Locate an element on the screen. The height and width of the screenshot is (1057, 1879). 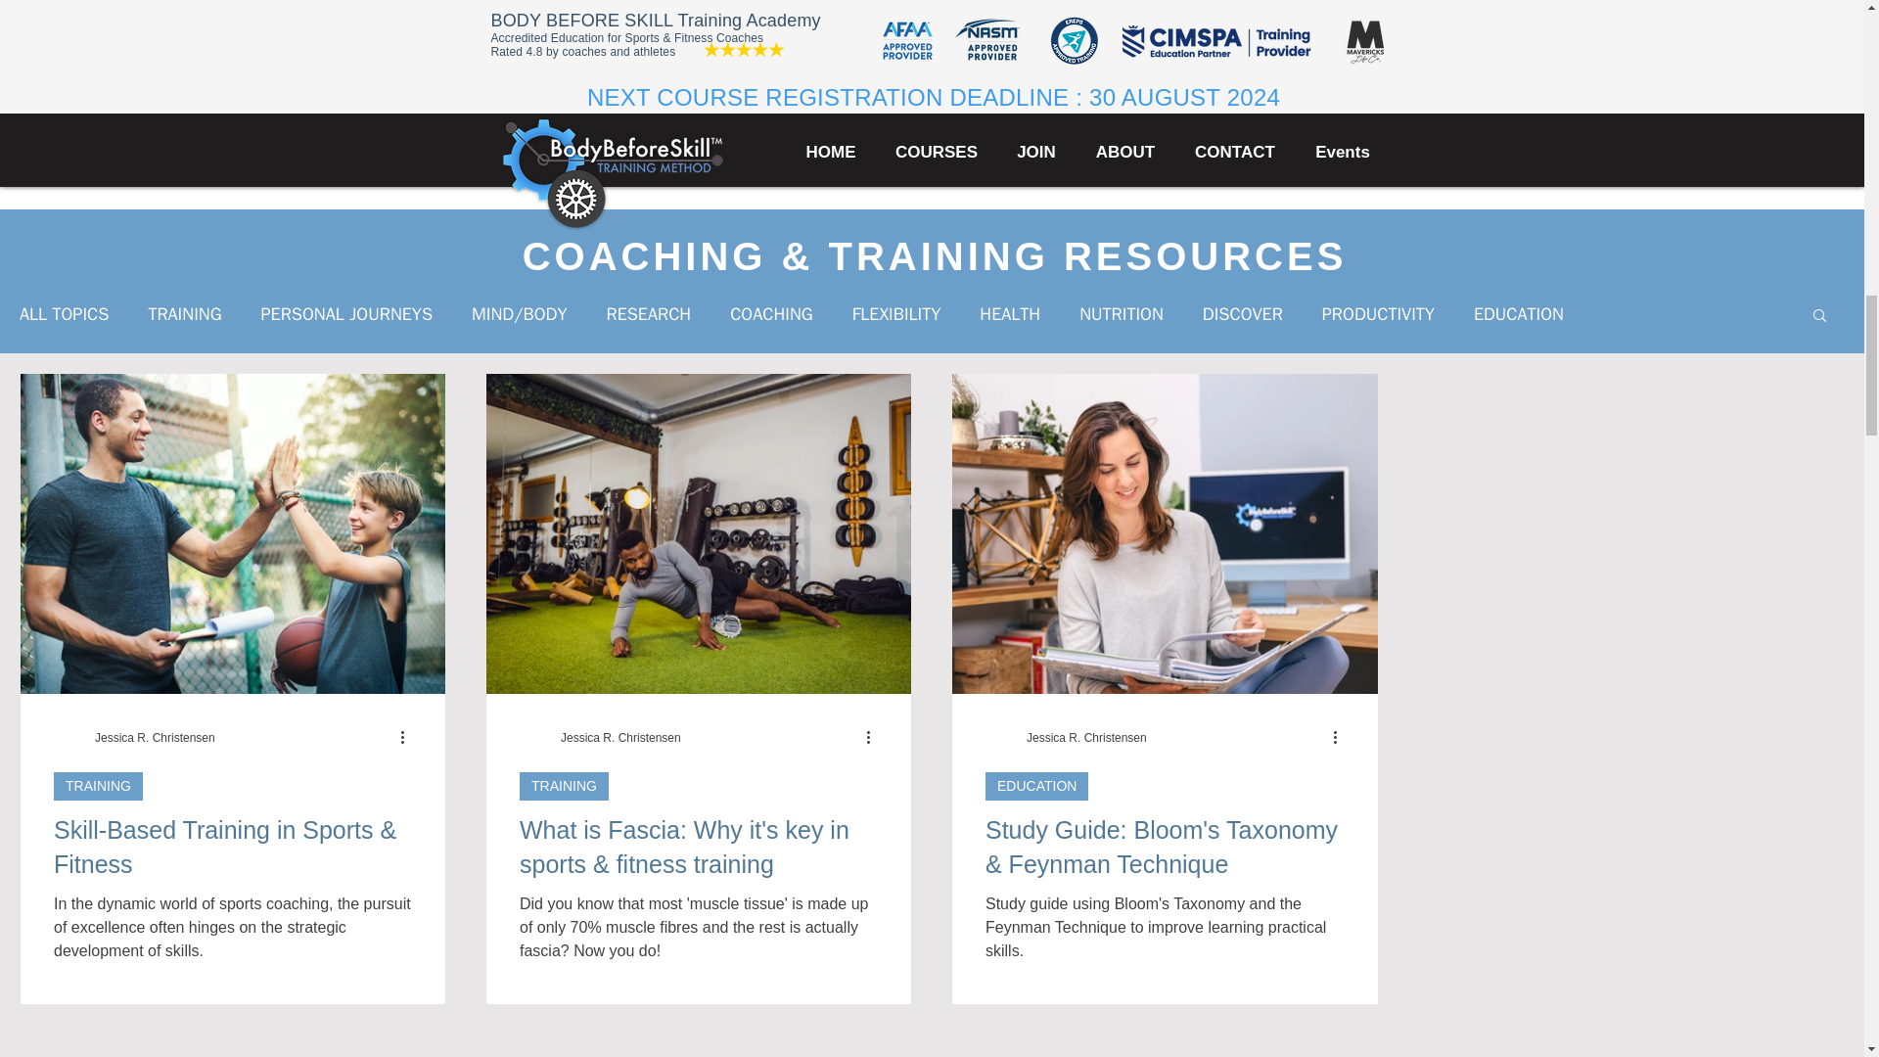
FLEXIBILITY is located at coordinates (896, 313).